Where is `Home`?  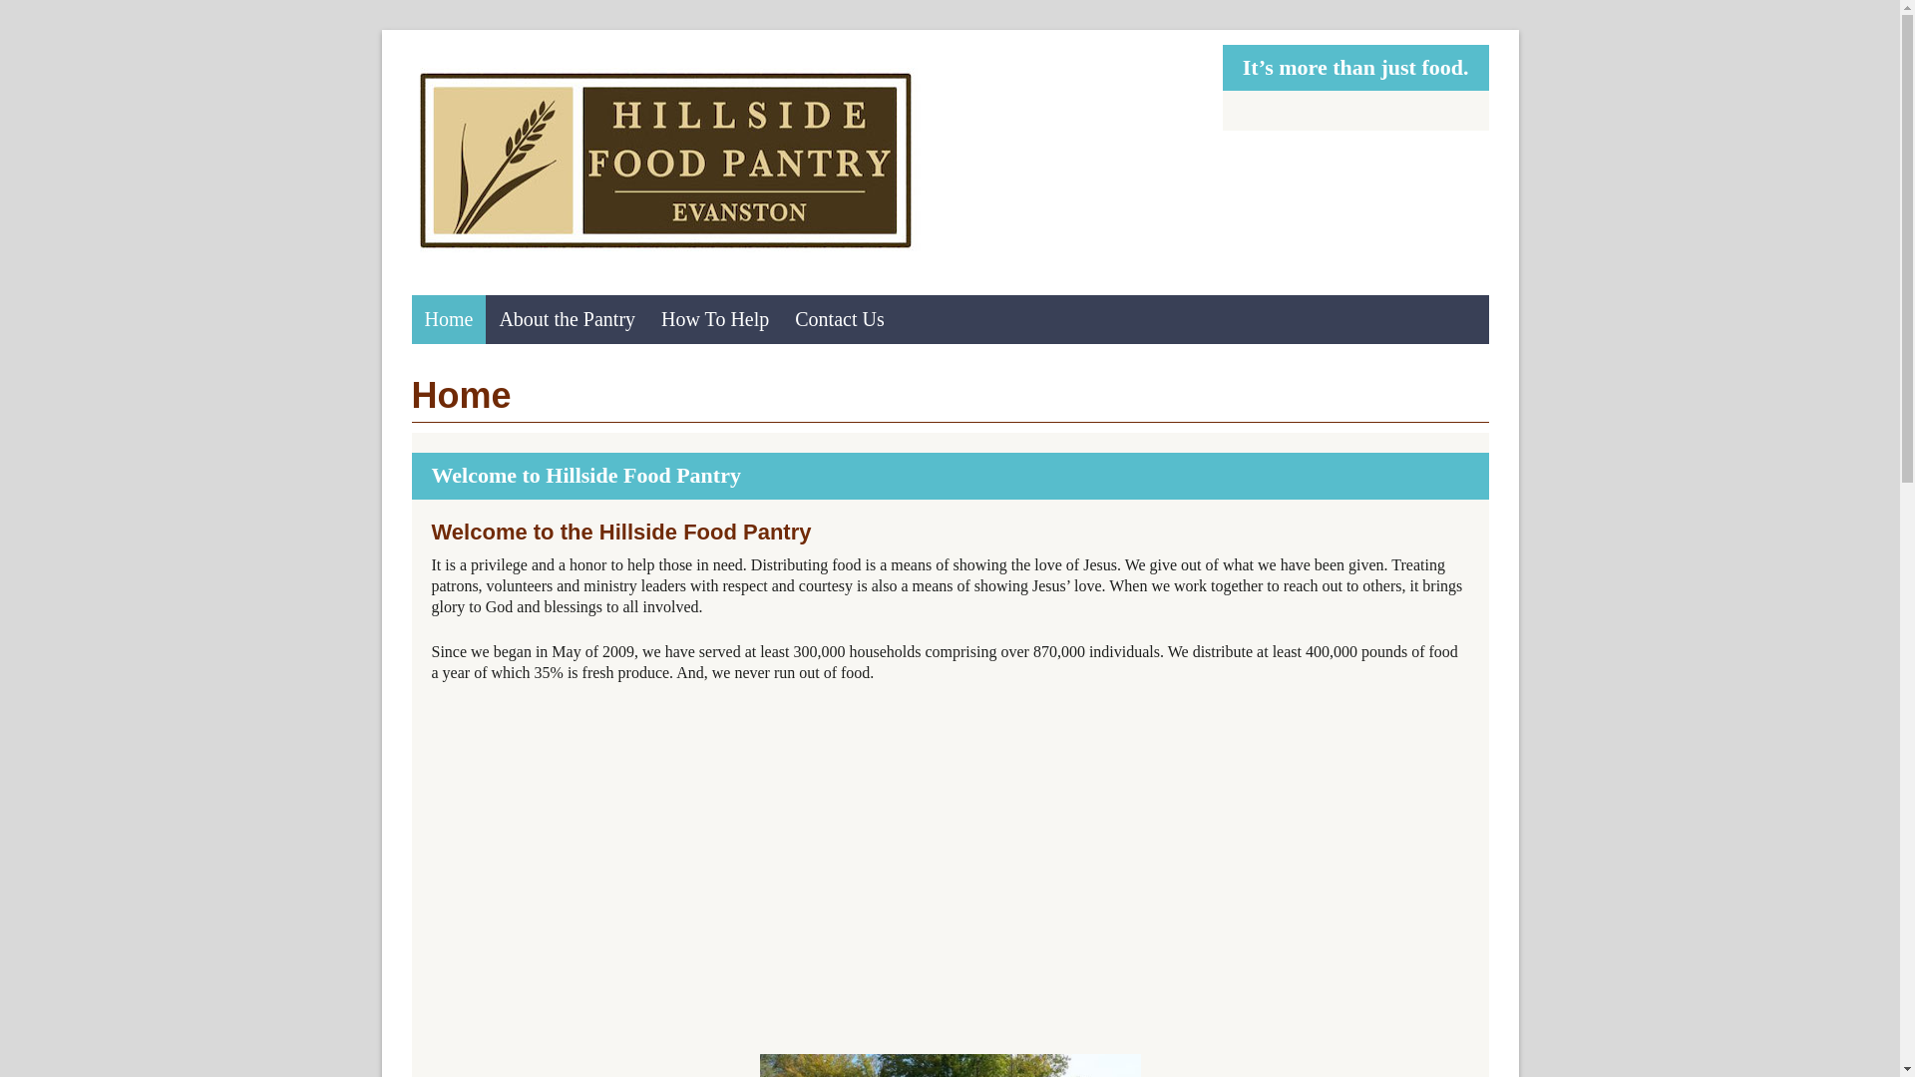
Home is located at coordinates (449, 319).